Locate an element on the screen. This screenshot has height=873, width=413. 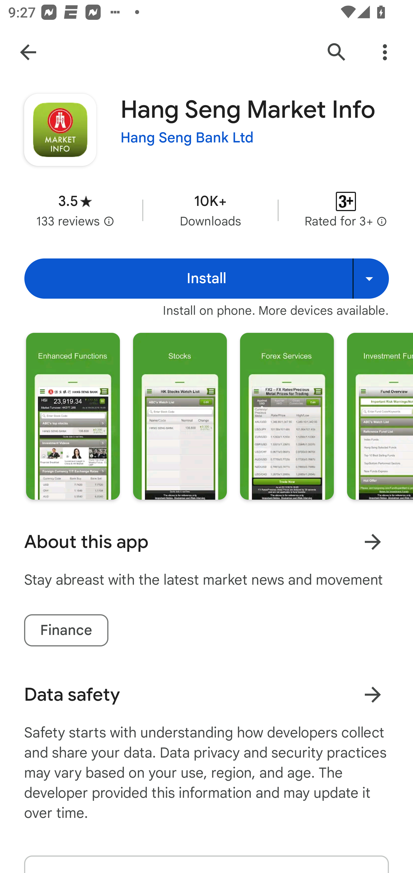
About this app Learn more About this app is located at coordinates (206, 542).